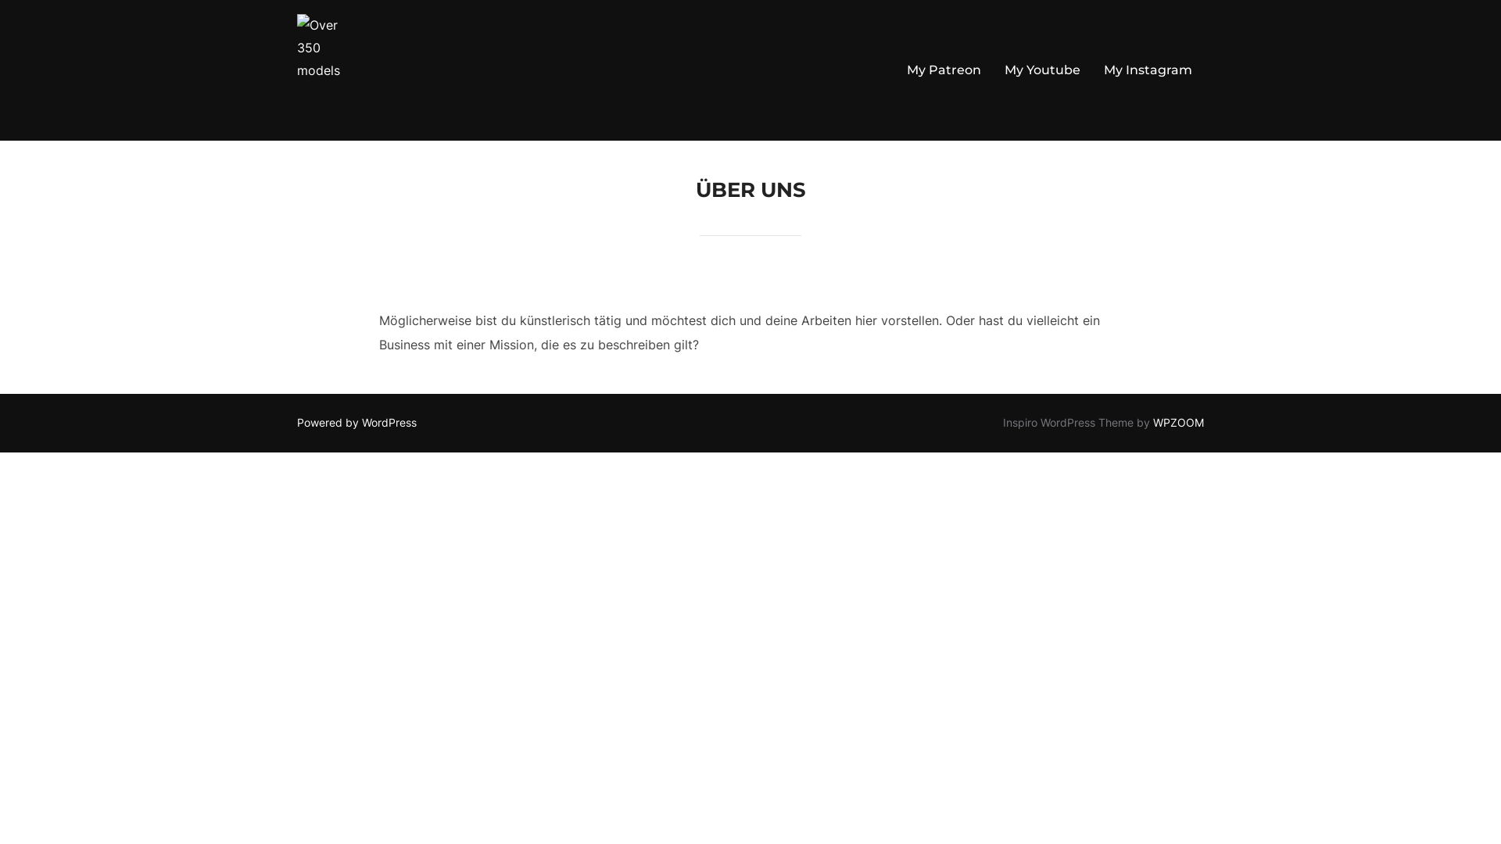  Describe the element at coordinates (1148, 70) in the screenshot. I see `My Instagram` at that location.